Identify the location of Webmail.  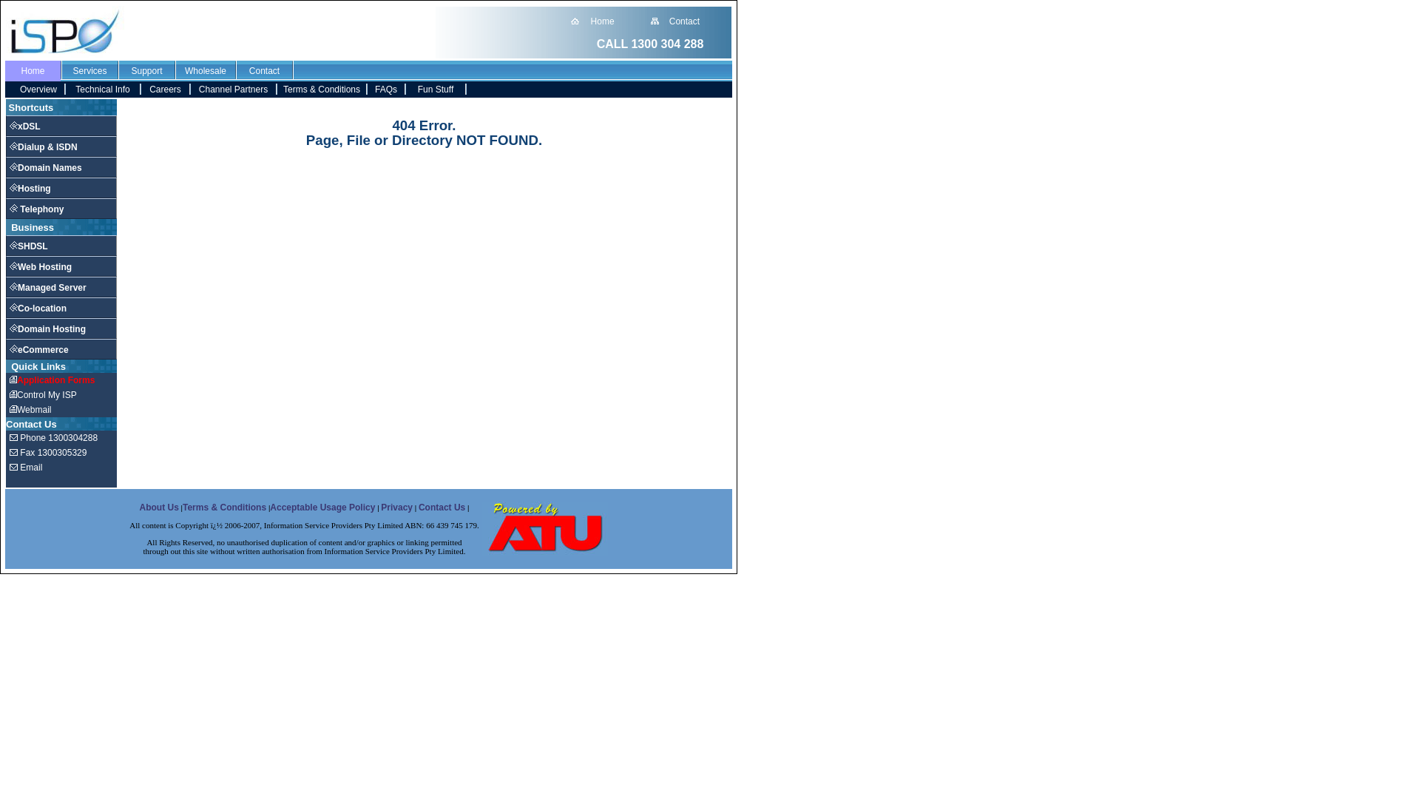
(30, 410).